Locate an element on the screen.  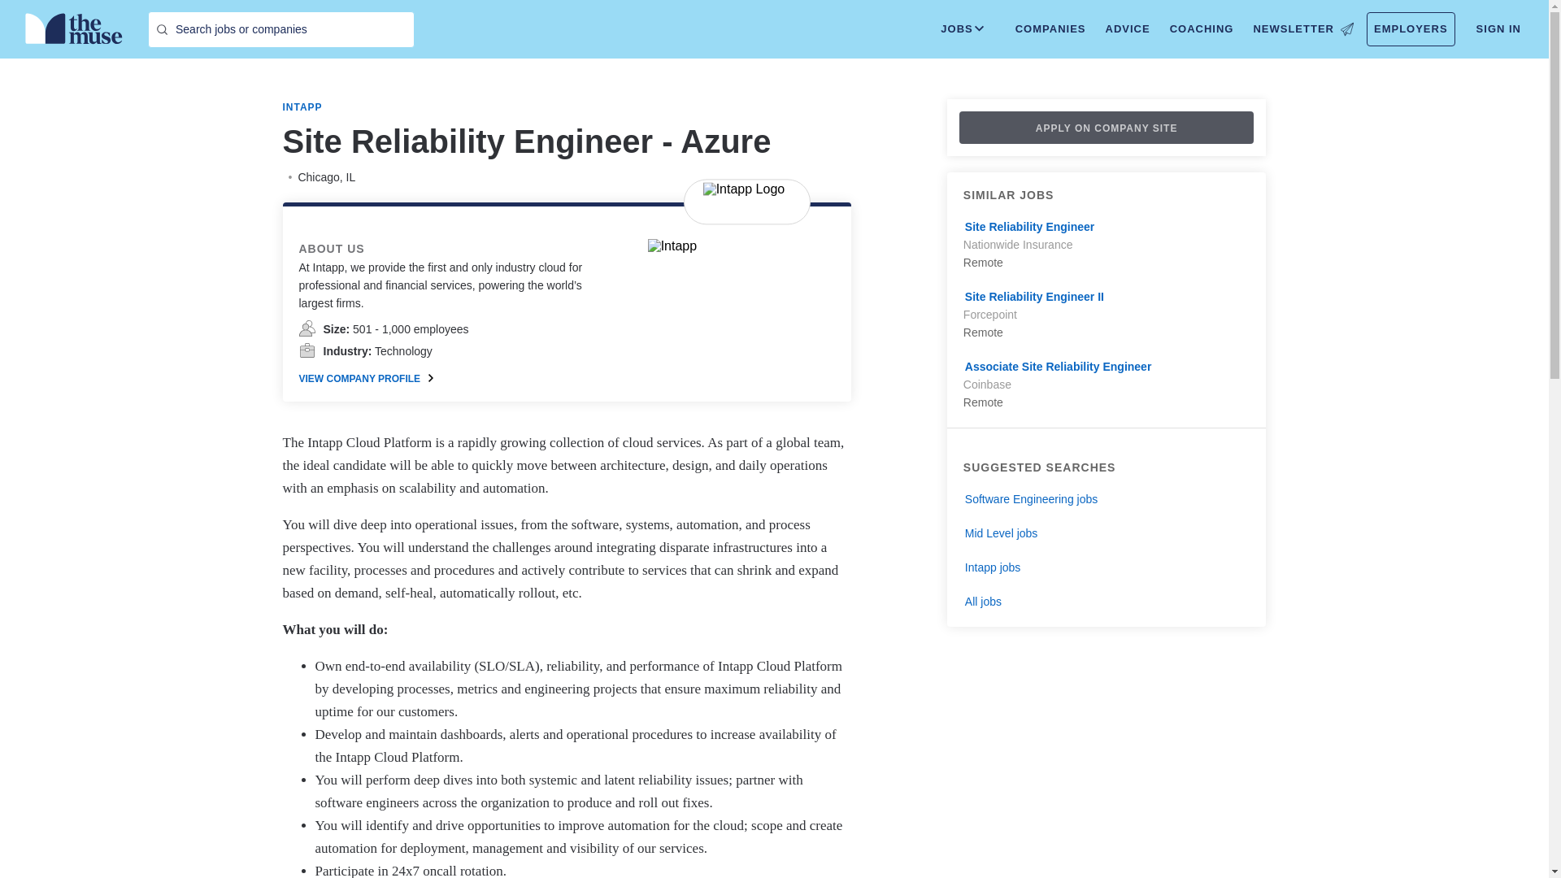
INTAPP is located at coordinates (302, 107).